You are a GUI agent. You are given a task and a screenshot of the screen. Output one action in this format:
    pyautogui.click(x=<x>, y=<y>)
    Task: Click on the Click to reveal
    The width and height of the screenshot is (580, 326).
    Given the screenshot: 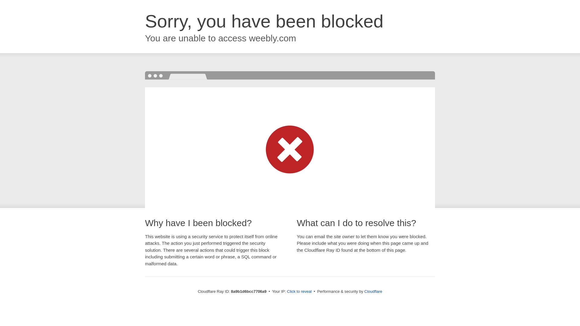 What is the action you would take?
    pyautogui.click(x=299, y=292)
    